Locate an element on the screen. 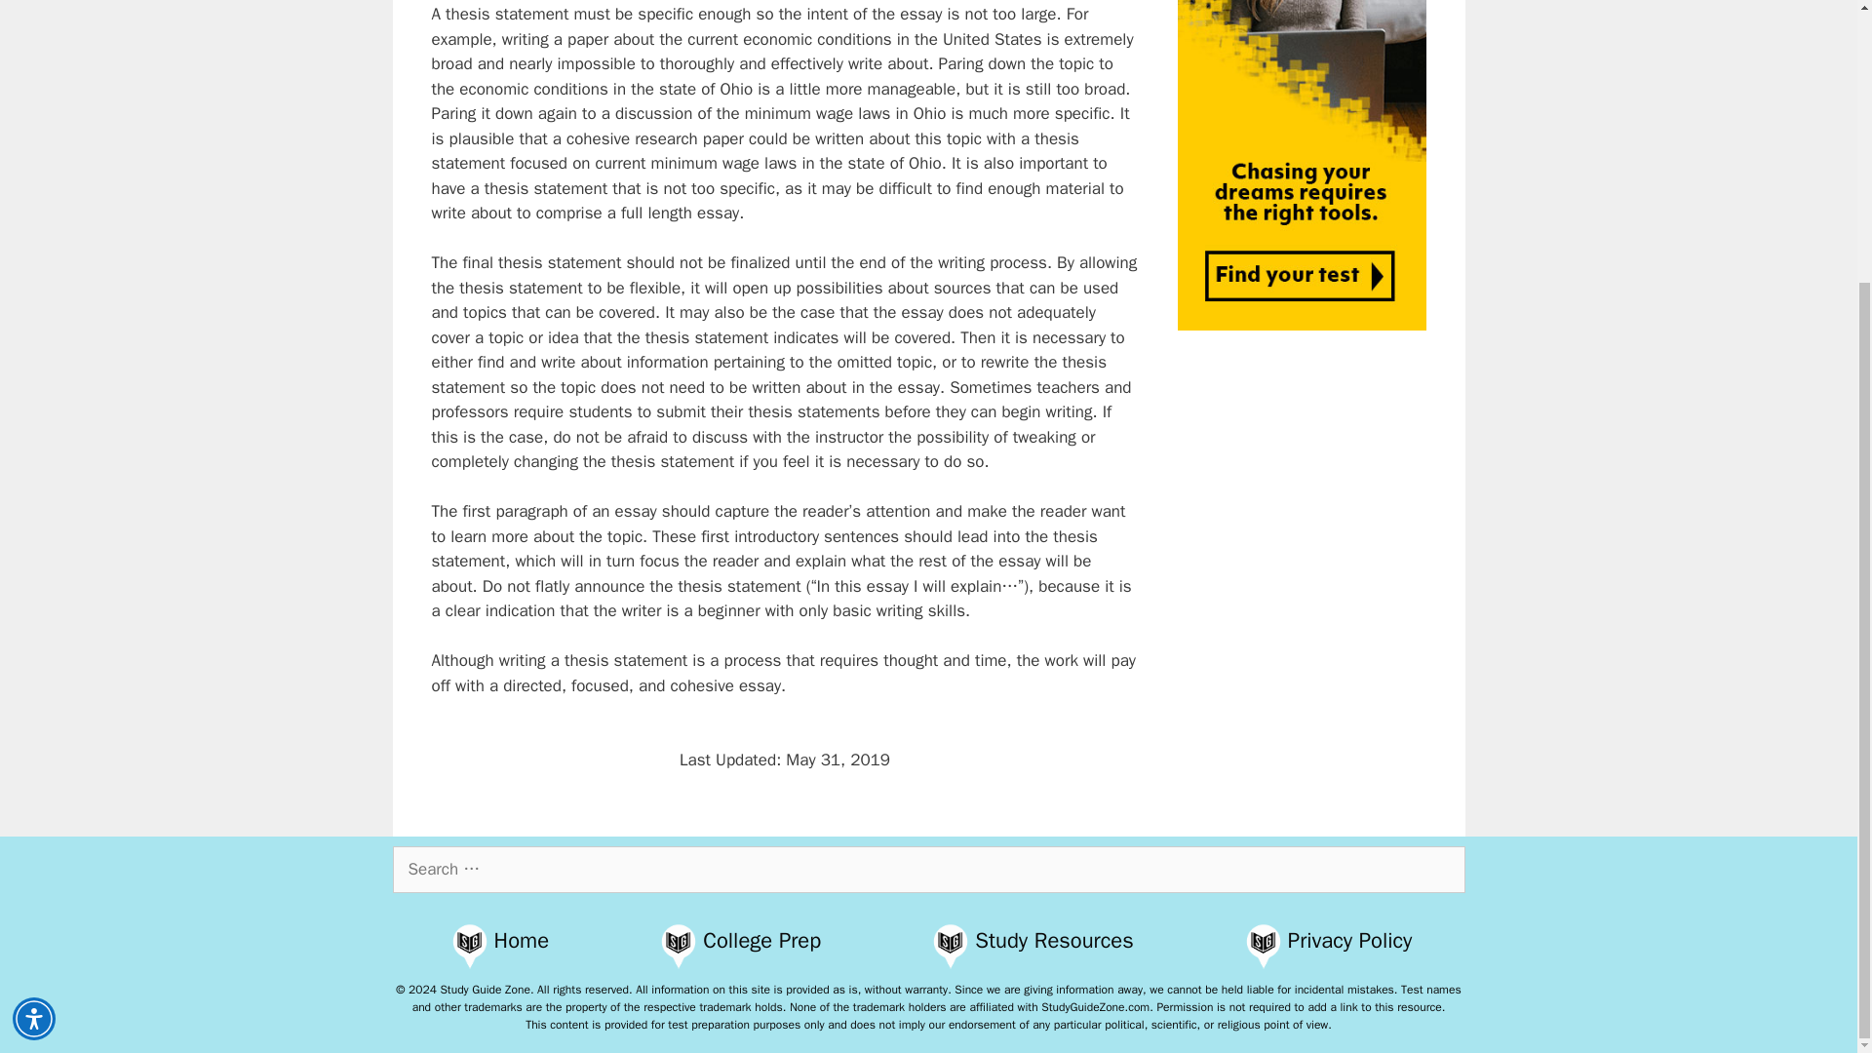 The image size is (1872, 1053). Search for: is located at coordinates (927, 870).